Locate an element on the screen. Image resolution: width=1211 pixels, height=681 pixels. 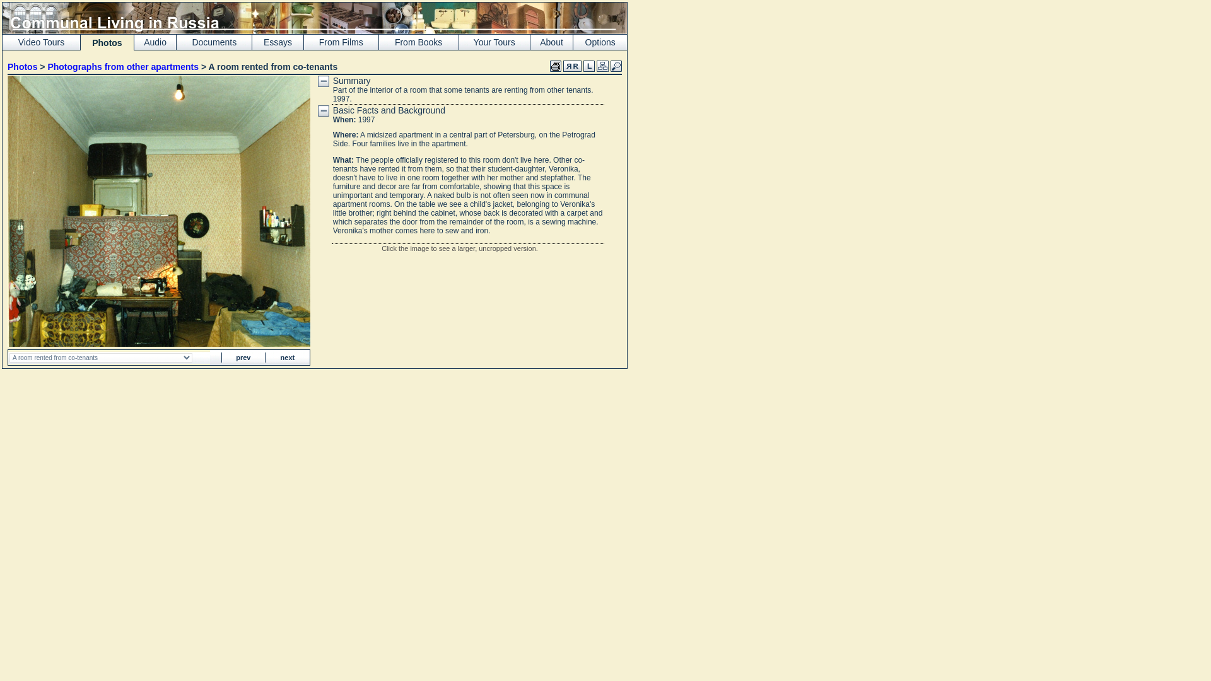
From Books is located at coordinates (418, 42).